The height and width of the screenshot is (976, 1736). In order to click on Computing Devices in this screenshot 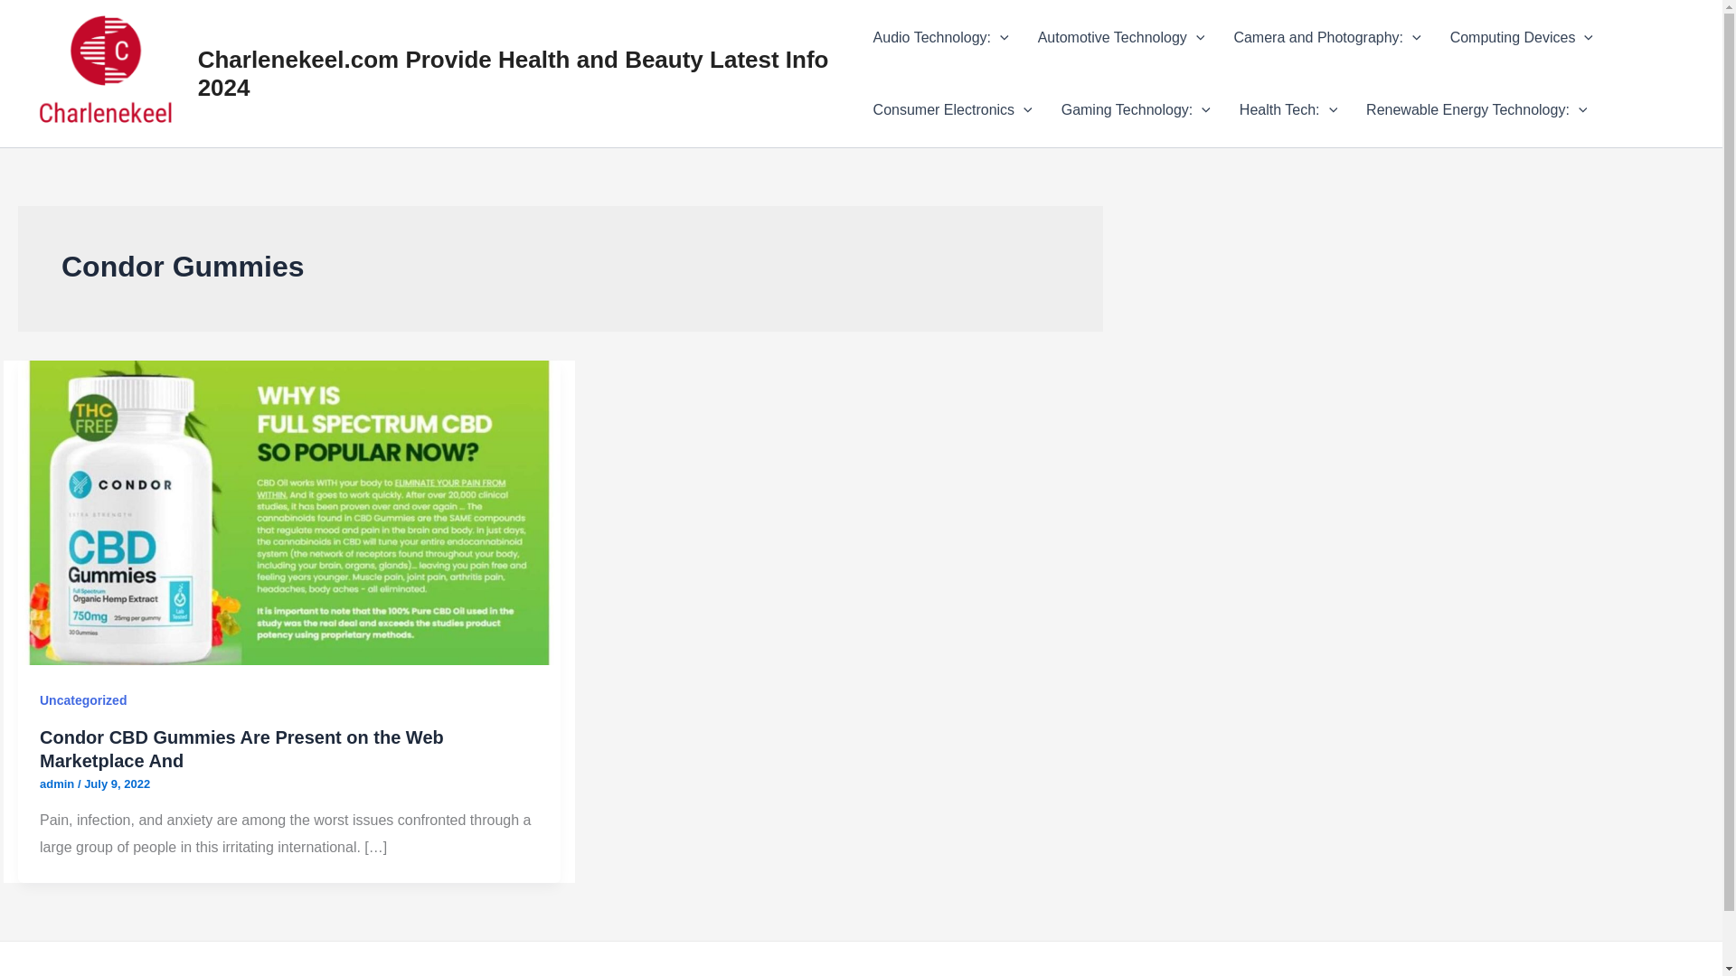, I will do `click(1521, 38)`.